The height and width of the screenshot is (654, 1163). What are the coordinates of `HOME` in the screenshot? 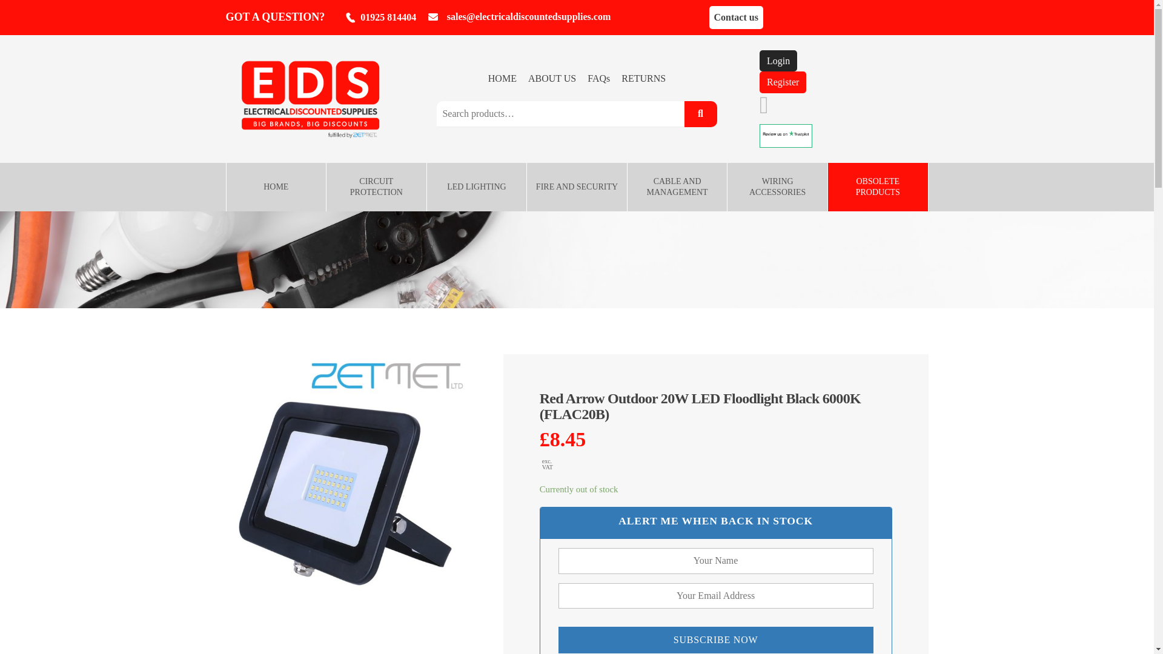 It's located at (276, 187).